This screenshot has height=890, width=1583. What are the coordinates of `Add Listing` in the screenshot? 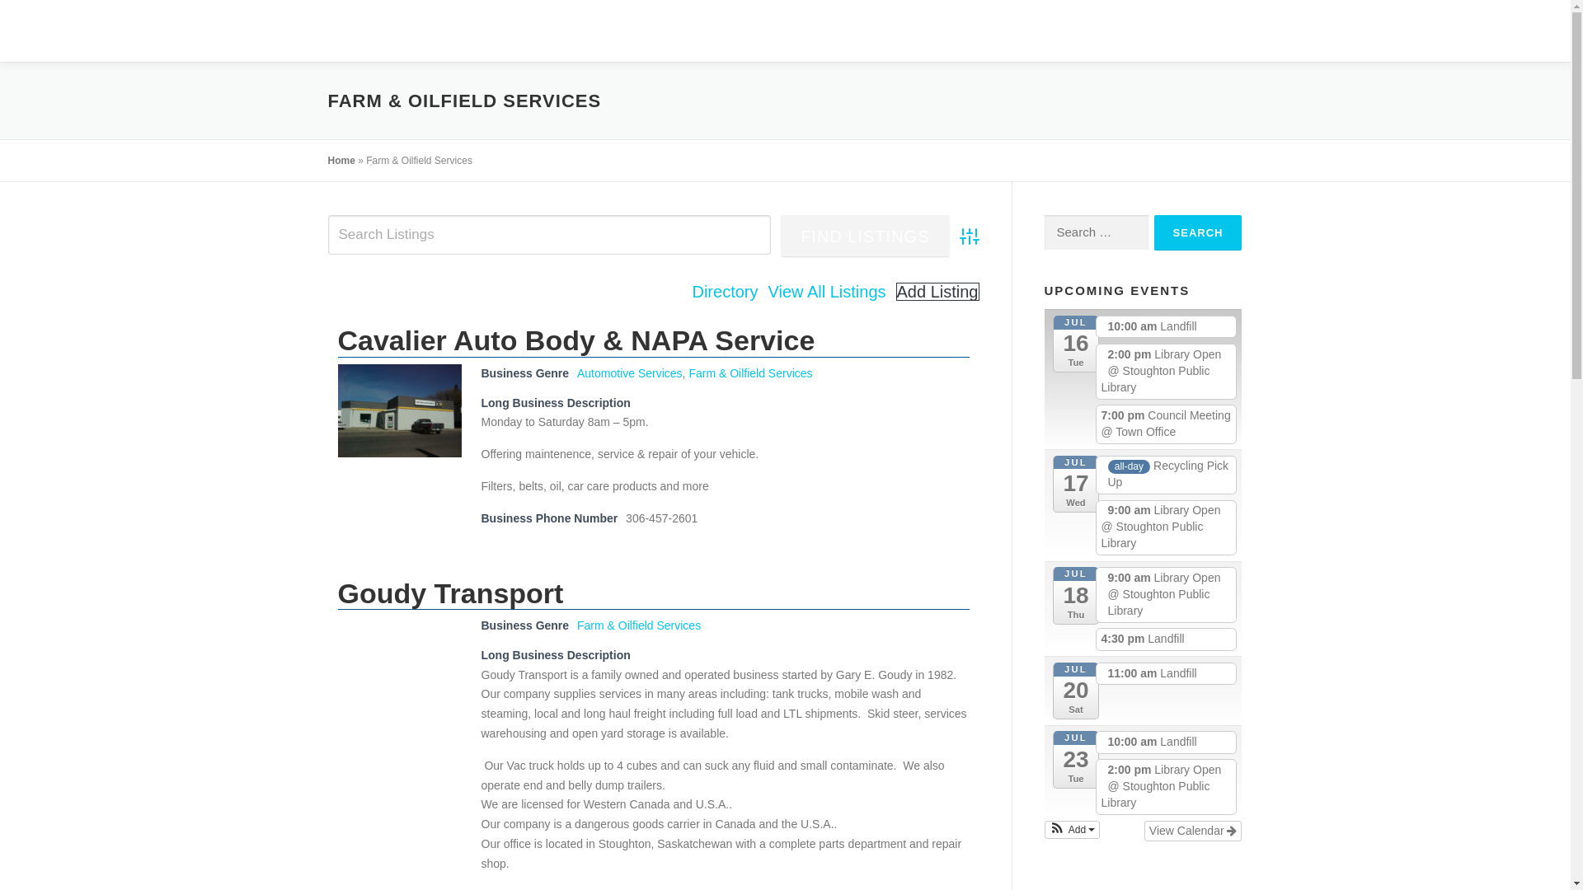 It's located at (937, 292).